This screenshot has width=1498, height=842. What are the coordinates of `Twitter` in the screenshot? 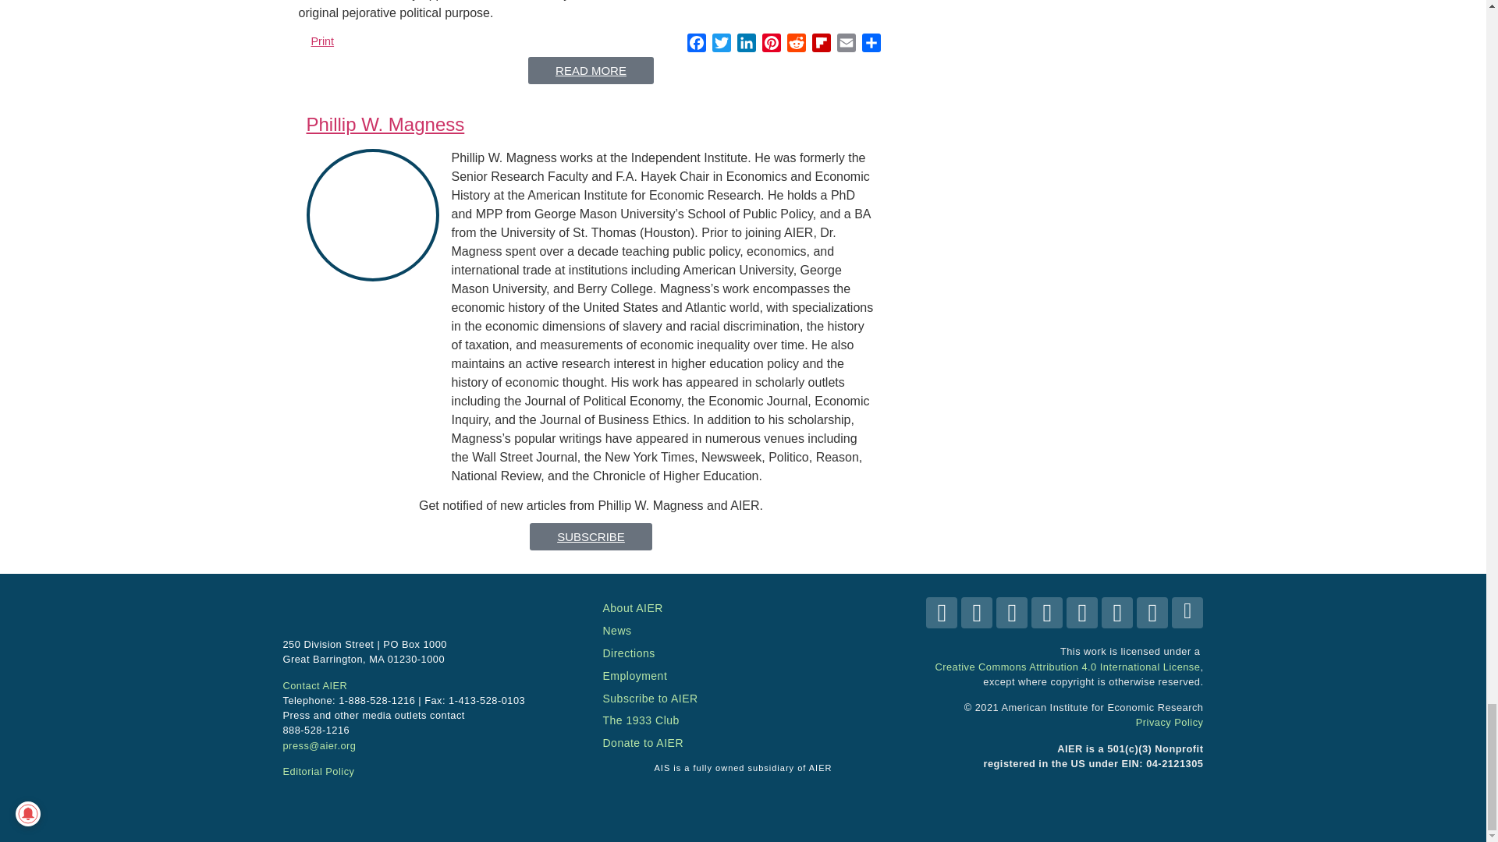 It's located at (721, 45).